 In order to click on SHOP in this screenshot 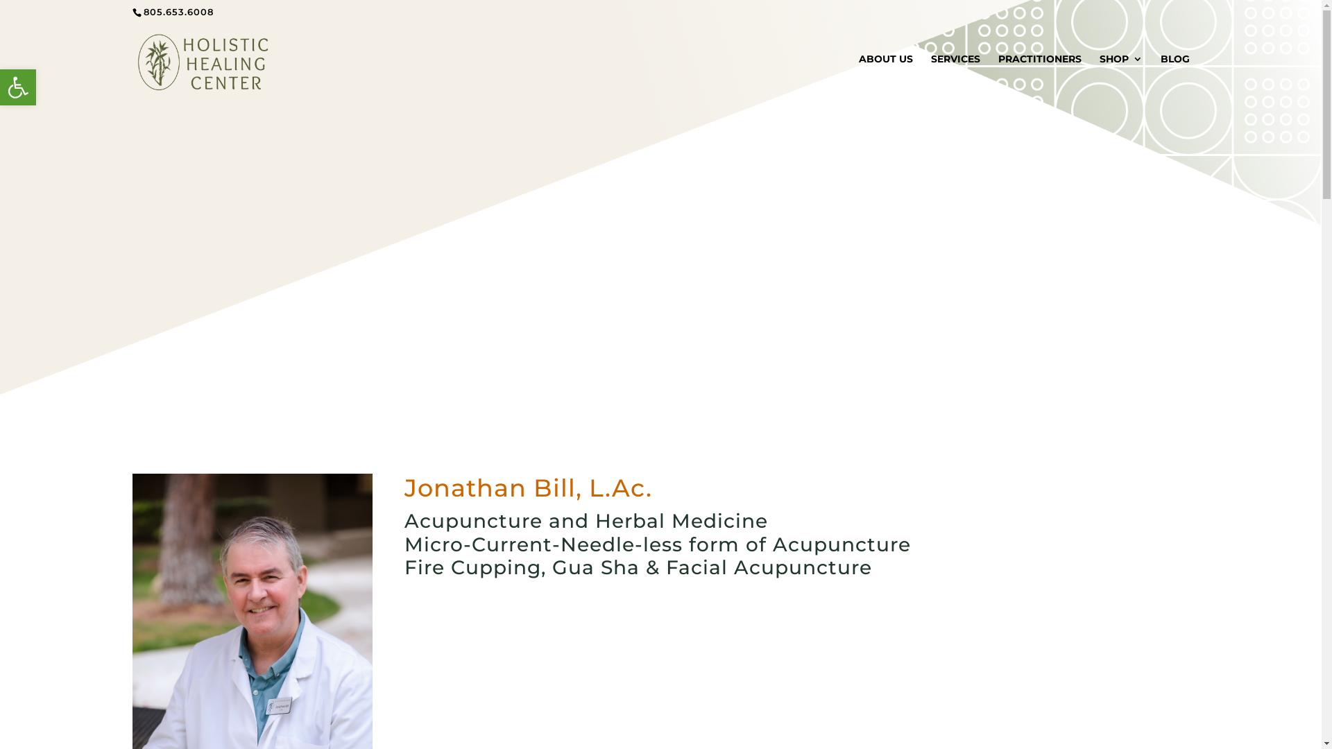, I will do `click(1120, 77)`.